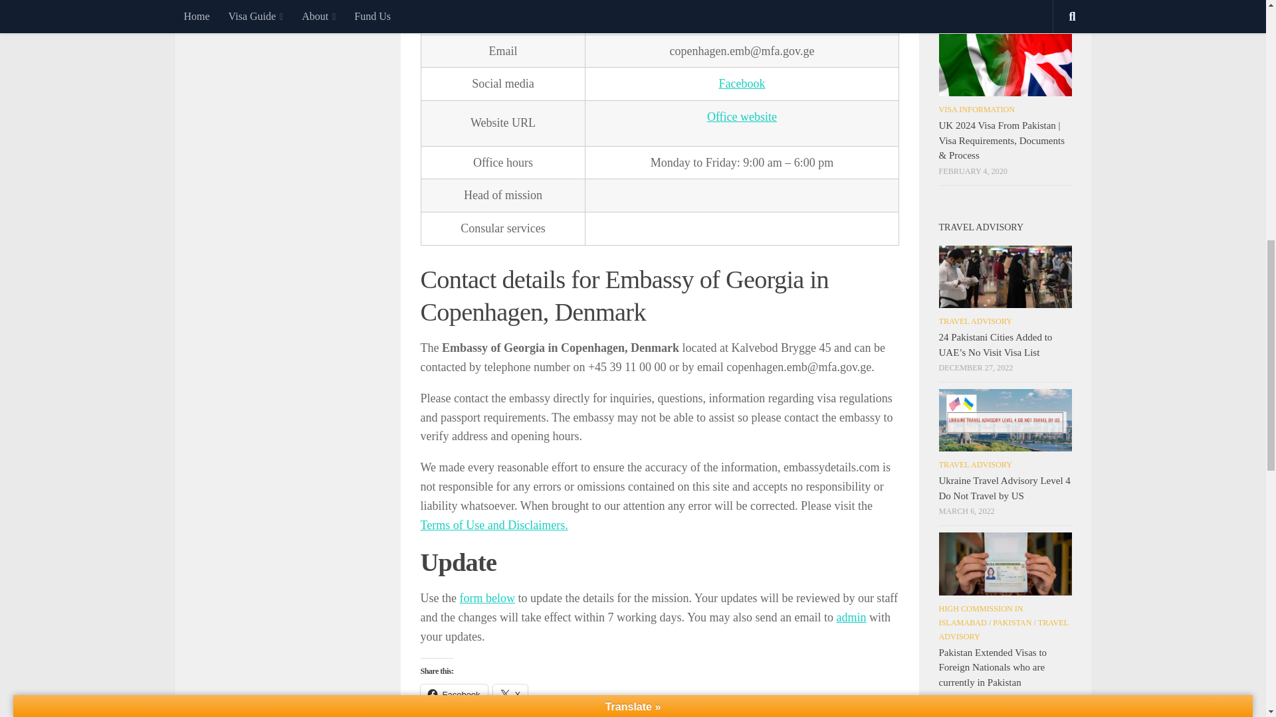  What do you see at coordinates (742, 117) in the screenshot?
I see `Office website` at bounding box center [742, 117].